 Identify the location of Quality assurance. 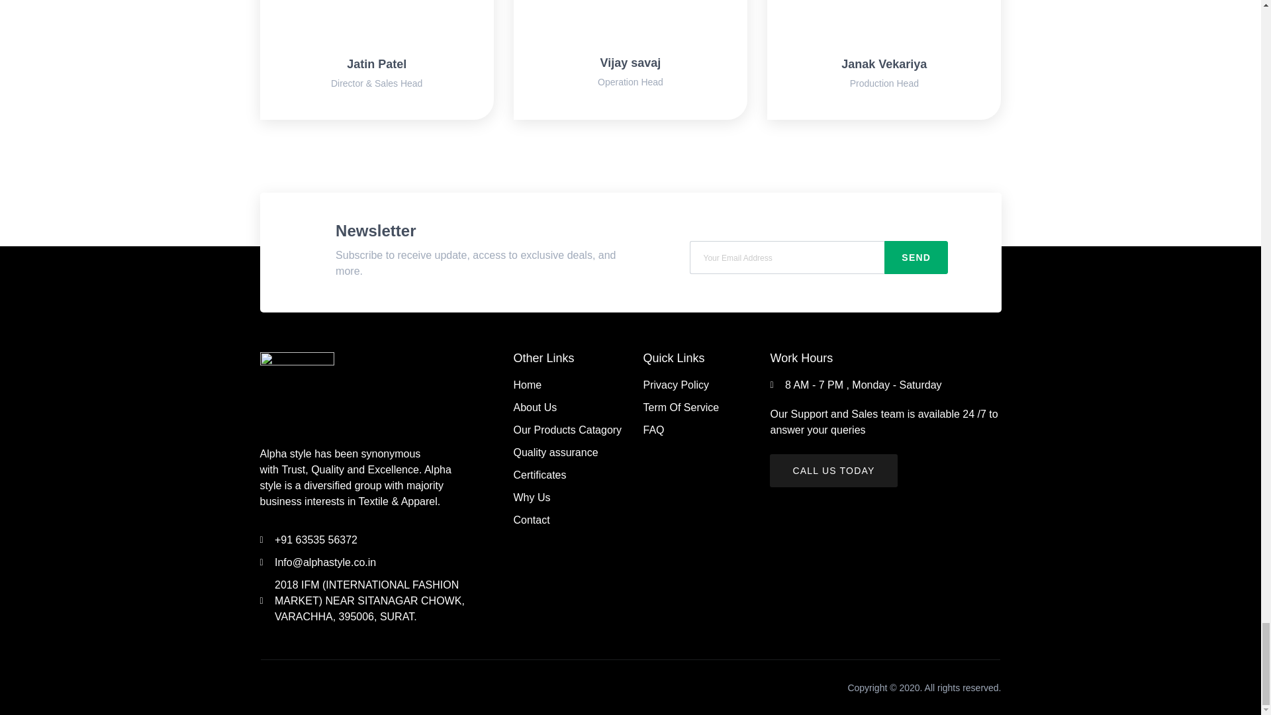
(571, 452).